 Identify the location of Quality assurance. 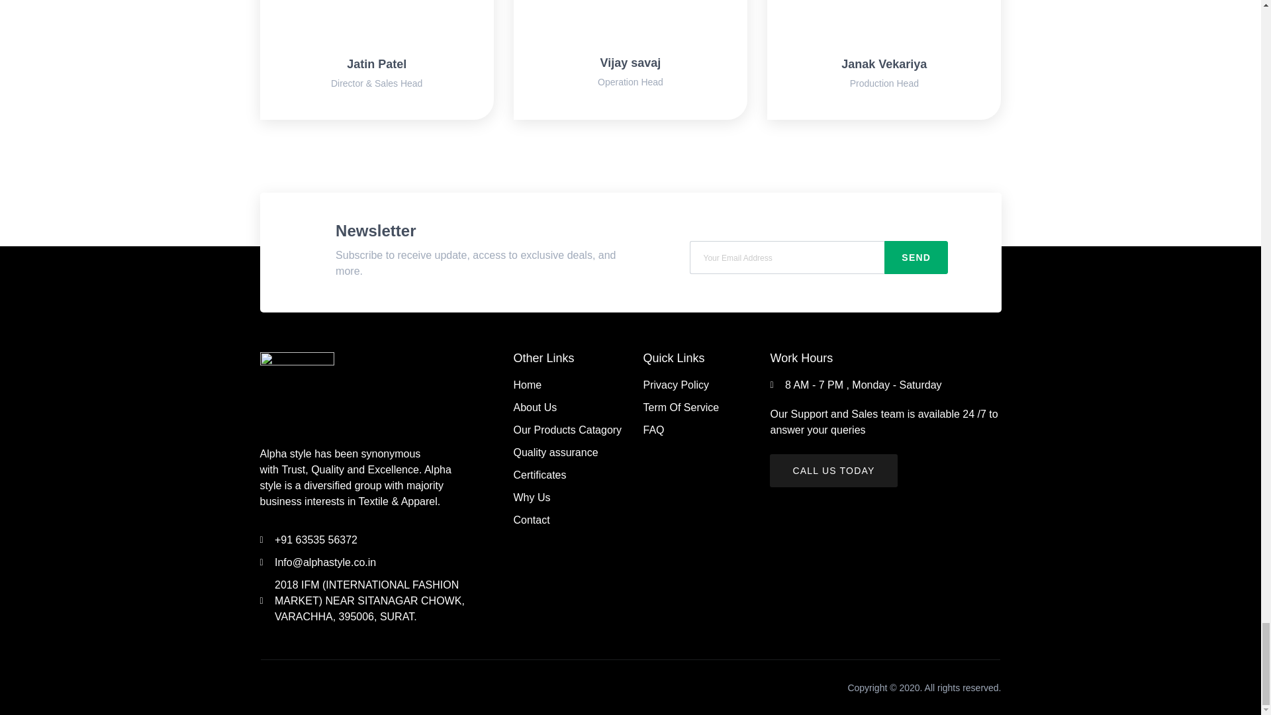
(571, 452).